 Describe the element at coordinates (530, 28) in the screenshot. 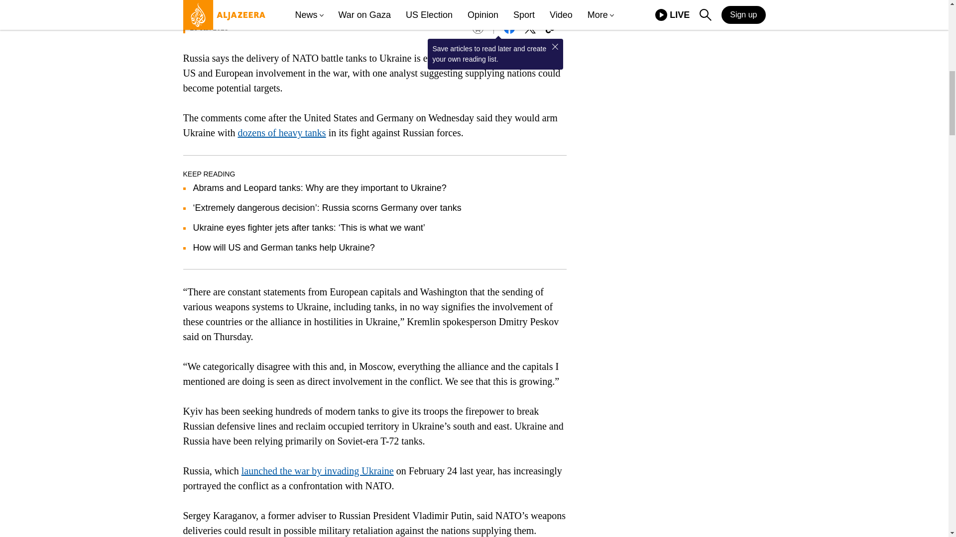

I see `twitter` at that location.